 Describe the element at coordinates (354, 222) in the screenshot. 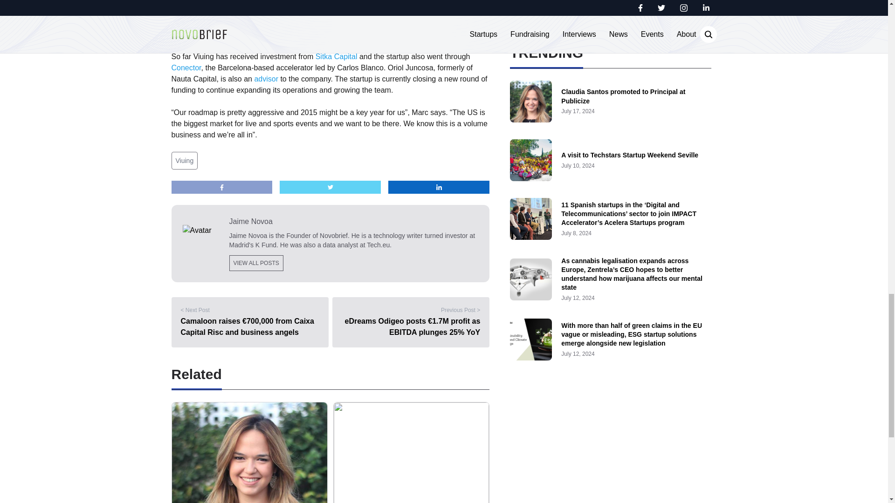

I see `Jaime Novoa` at that location.